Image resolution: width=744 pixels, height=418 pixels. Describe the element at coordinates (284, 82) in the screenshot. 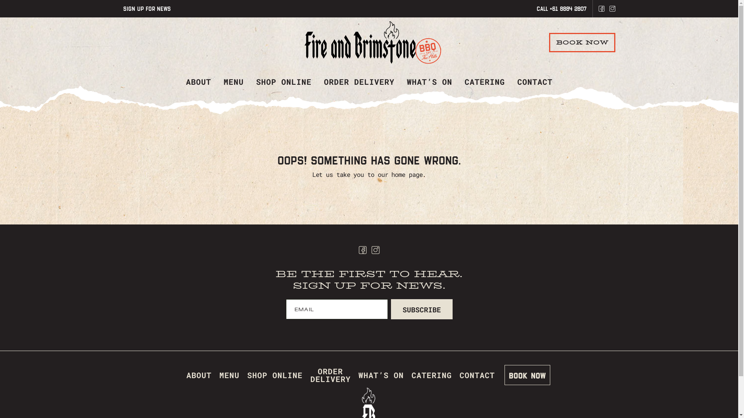

I see `SHOP ONLINE` at that location.